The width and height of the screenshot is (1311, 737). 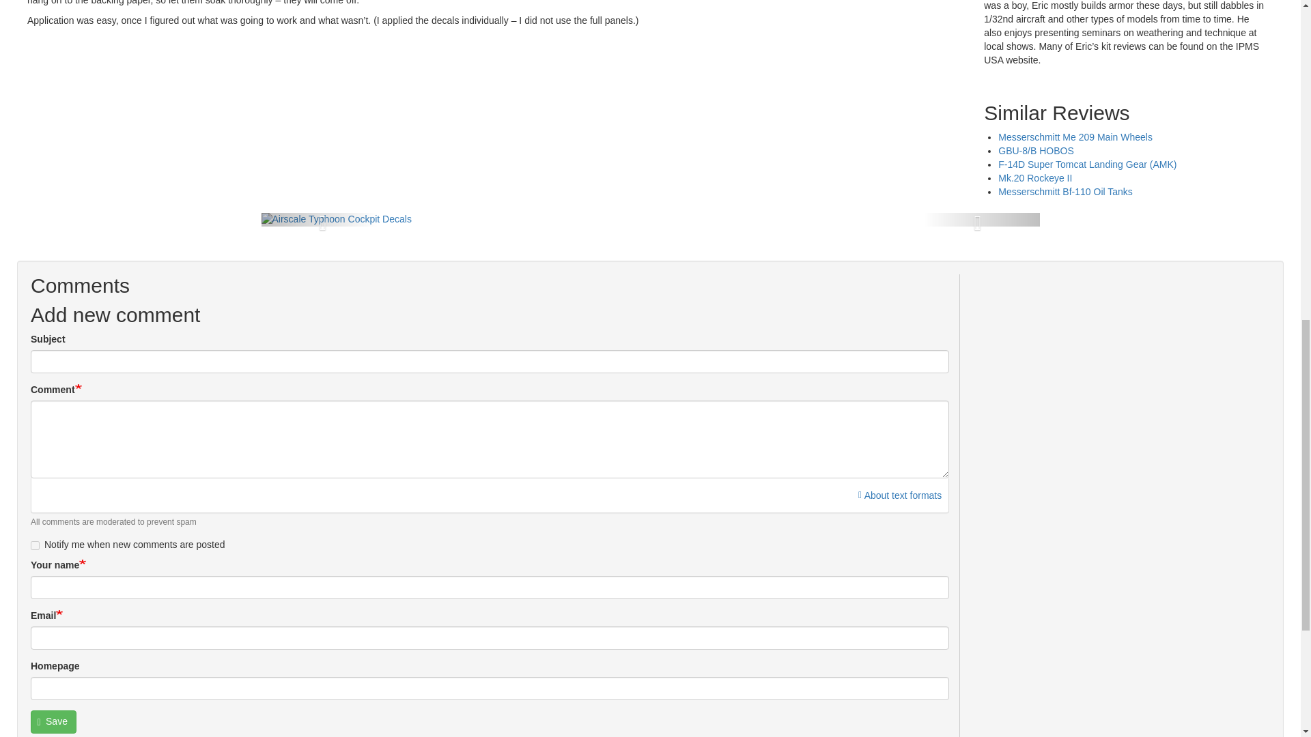 I want to click on Airscale Typhoon Cockpit Decals, so click(x=336, y=220).